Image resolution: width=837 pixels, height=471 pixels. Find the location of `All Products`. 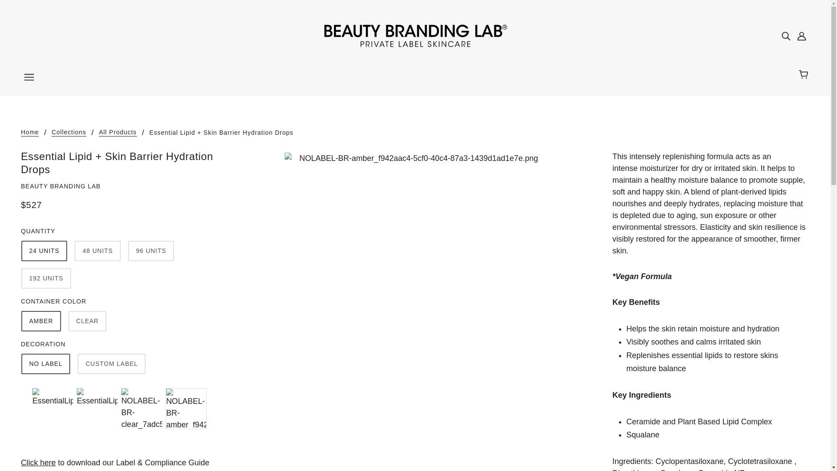

All Products is located at coordinates (118, 133).